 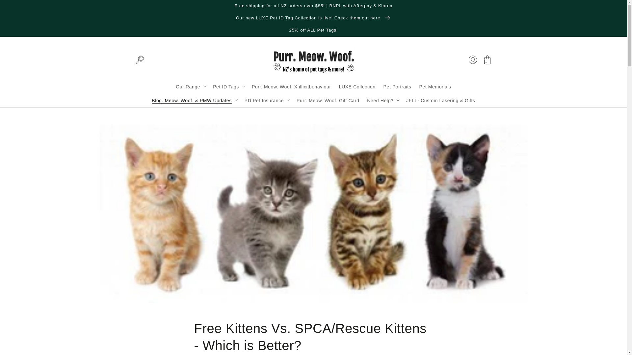 What do you see at coordinates (20, 7) in the screenshot?
I see `Skip to content` at bounding box center [20, 7].